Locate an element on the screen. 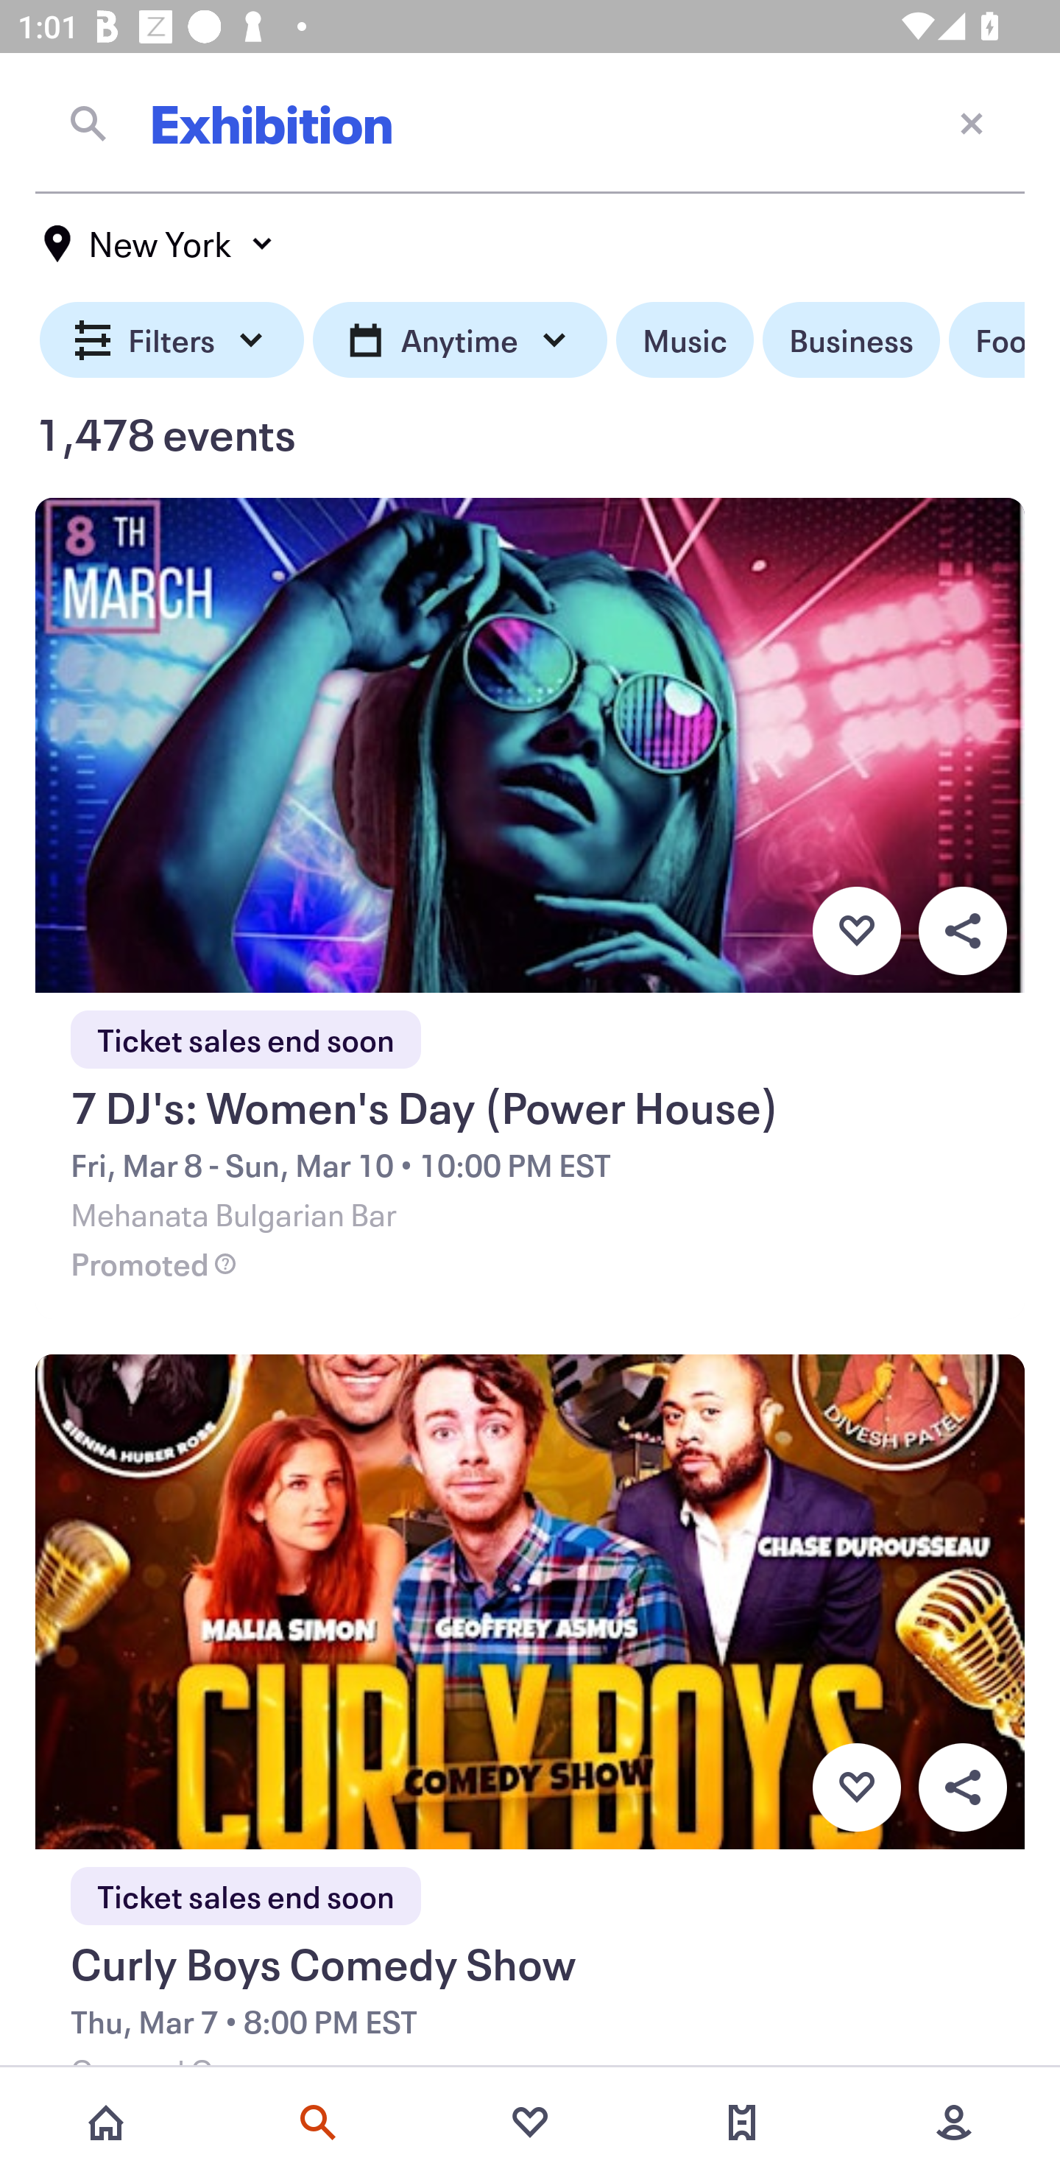 The height and width of the screenshot is (2180, 1060). Filters is located at coordinates (172, 340).